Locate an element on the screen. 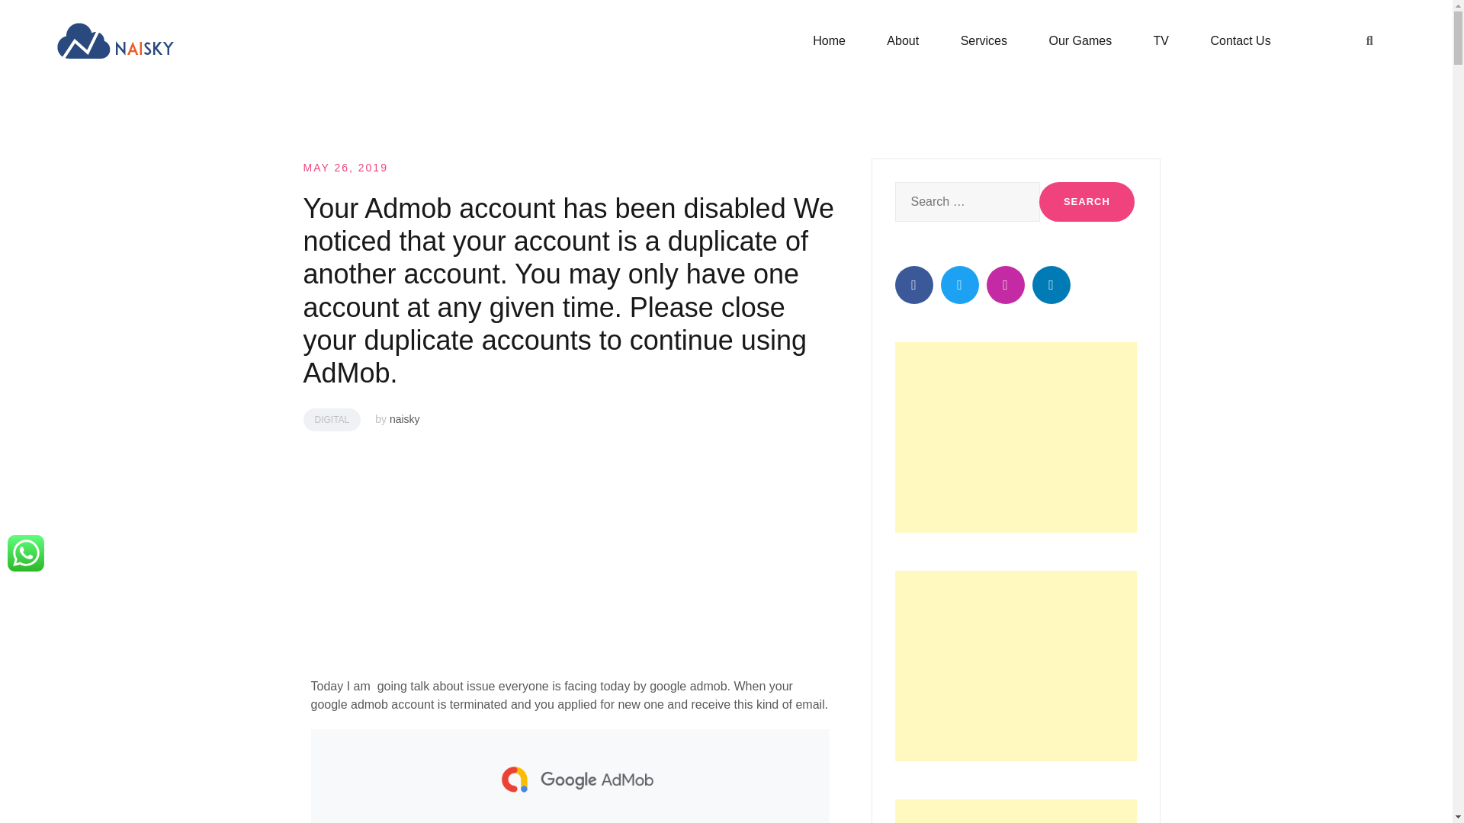  About is located at coordinates (903, 41).